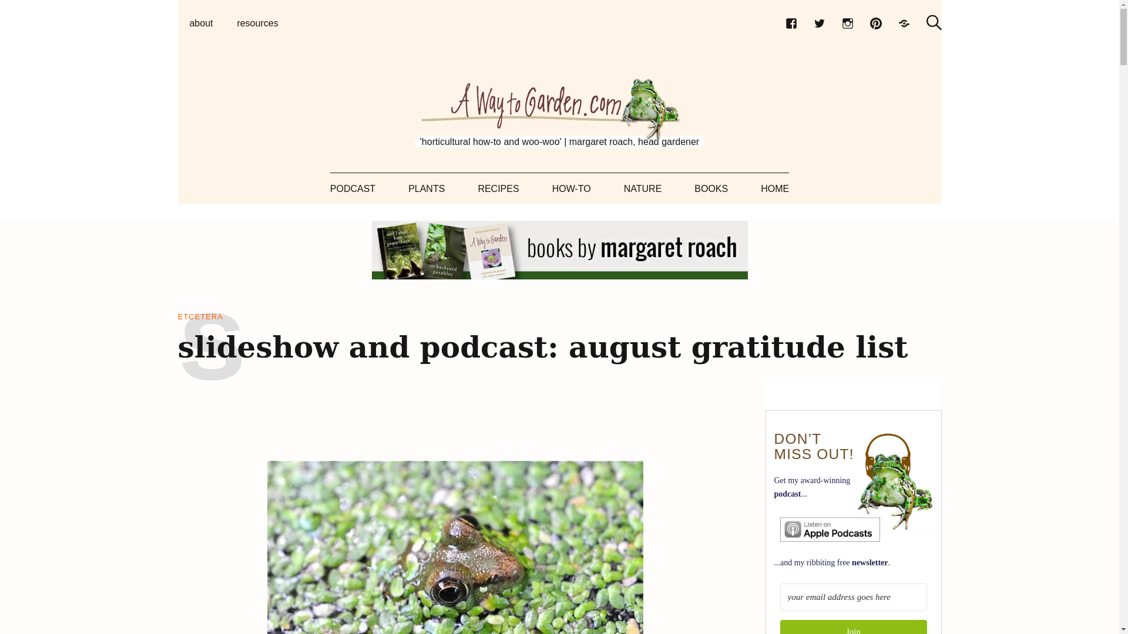 Image resolution: width=1128 pixels, height=634 pixels. What do you see at coordinates (257, 23) in the screenshot?
I see `resources` at bounding box center [257, 23].